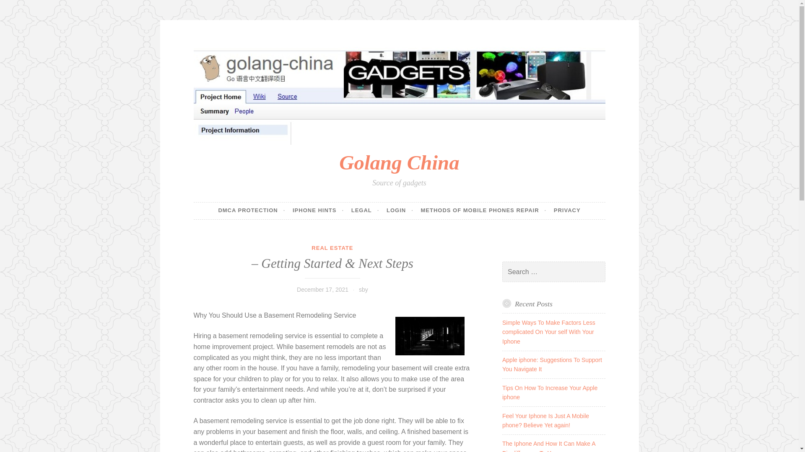  I want to click on Search, so click(18, 8).